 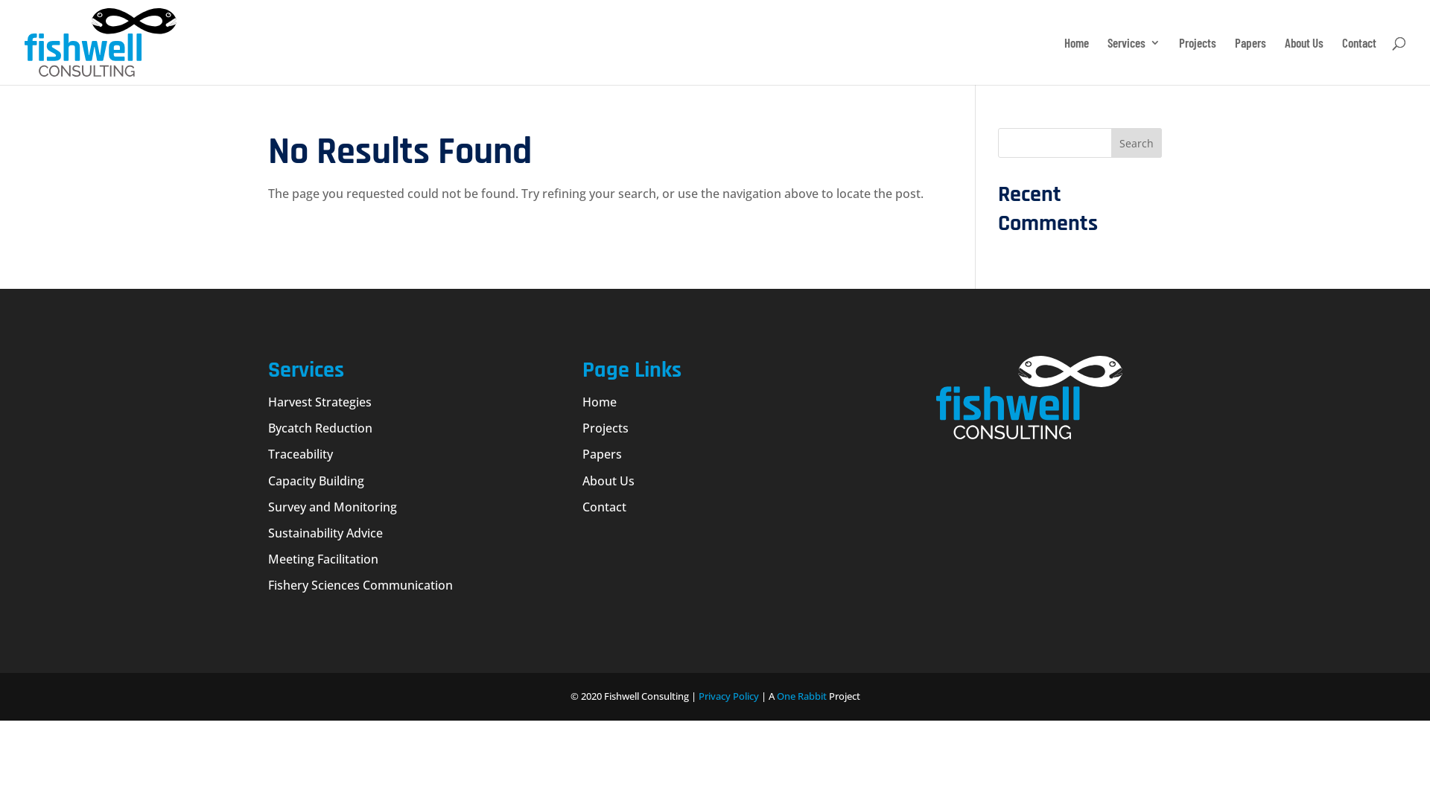 What do you see at coordinates (602, 454) in the screenshot?
I see `Papers` at bounding box center [602, 454].